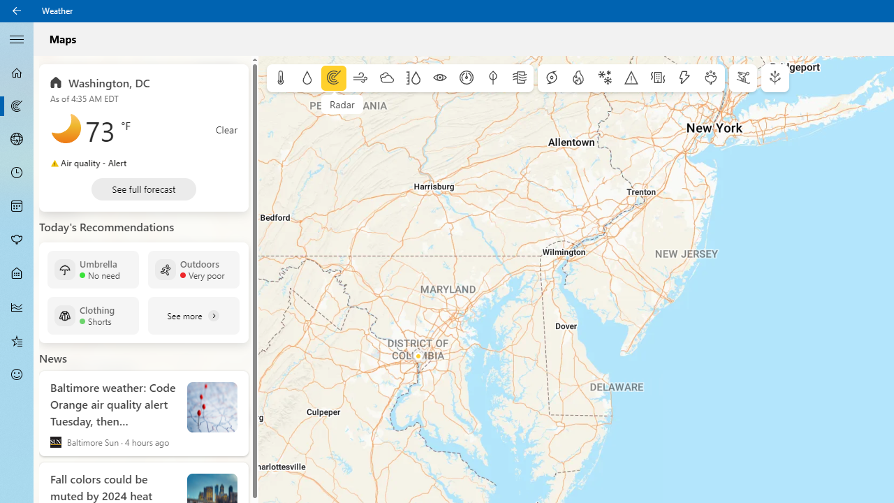 This screenshot has height=503, width=894. What do you see at coordinates (17, 207) in the screenshot?
I see `Monthly Forecast - Not Selected` at bounding box center [17, 207].